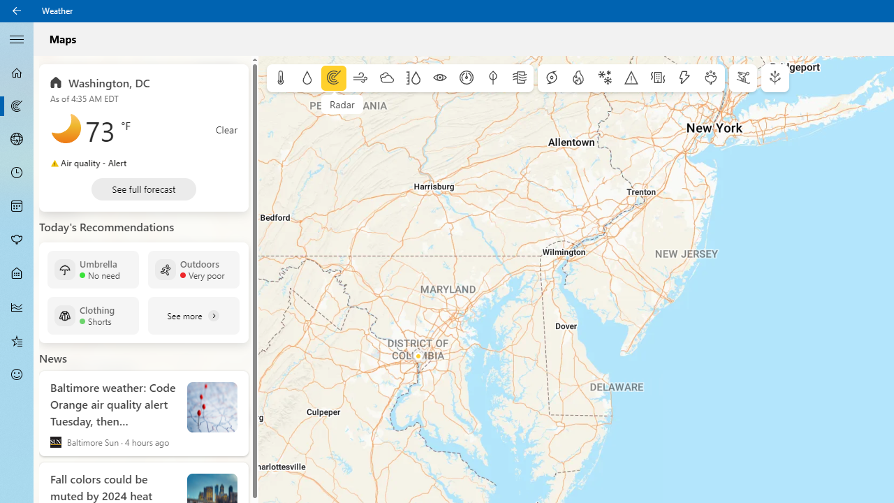 This screenshot has height=503, width=894. What do you see at coordinates (17, 207) in the screenshot?
I see `Monthly Forecast - Not Selected` at bounding box center [17, 207].